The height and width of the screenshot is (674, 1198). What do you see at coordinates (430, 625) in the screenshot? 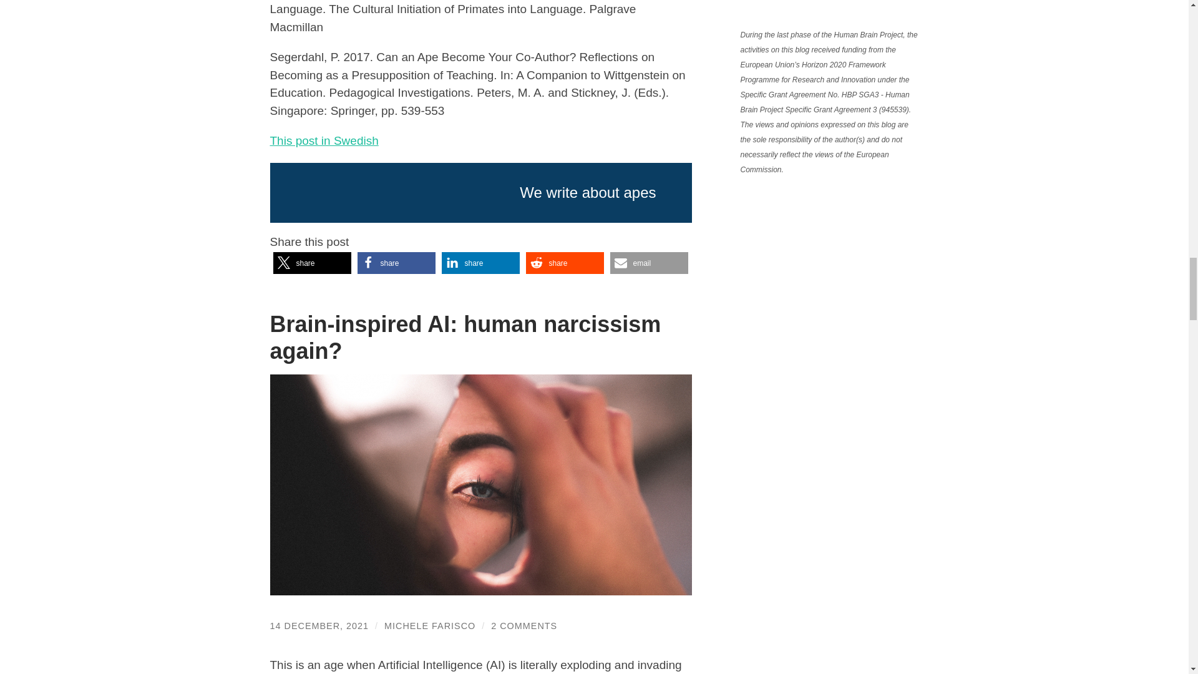
I see `MICHELE FARISCO` at bounding box center [430, 625].